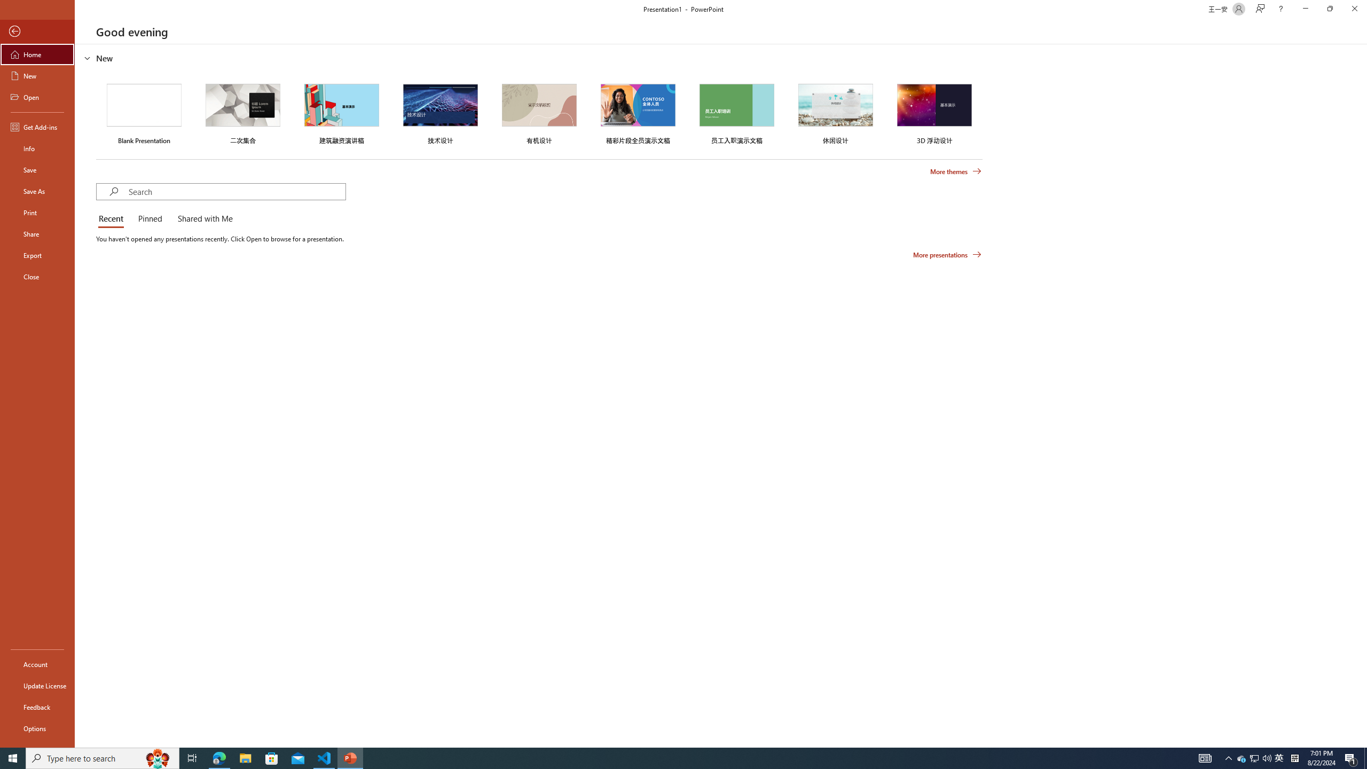 The image size is (1367, 769). Describe the element at coordinates (1354, 9) in the screenshot. I see `Close` at that location.